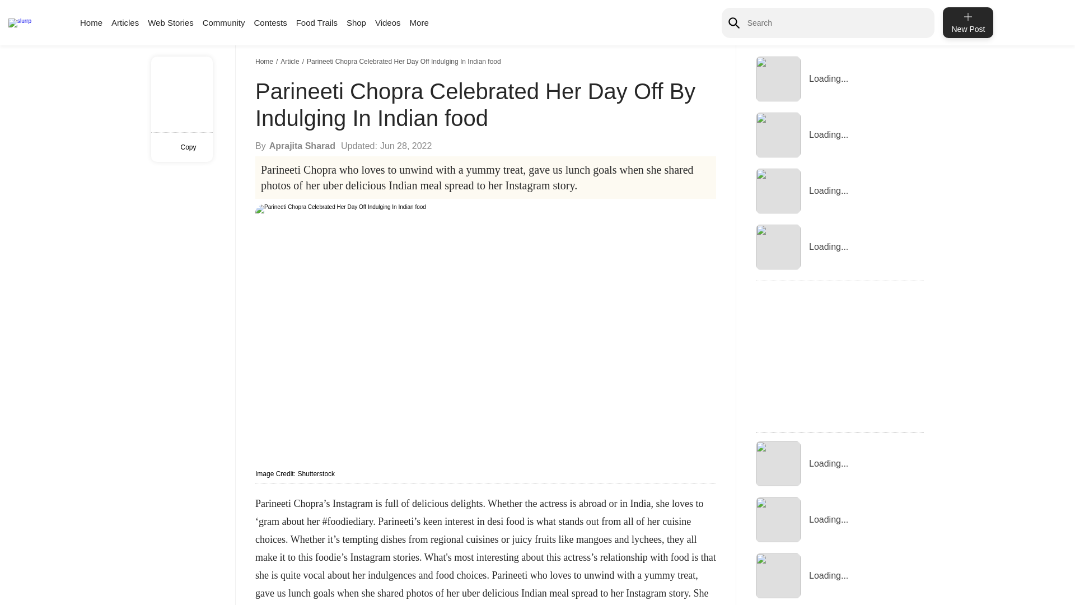  What do you see at coordinates (125, 22) in the screenshot?
I see `Articles` at bounding box center [125, 22].